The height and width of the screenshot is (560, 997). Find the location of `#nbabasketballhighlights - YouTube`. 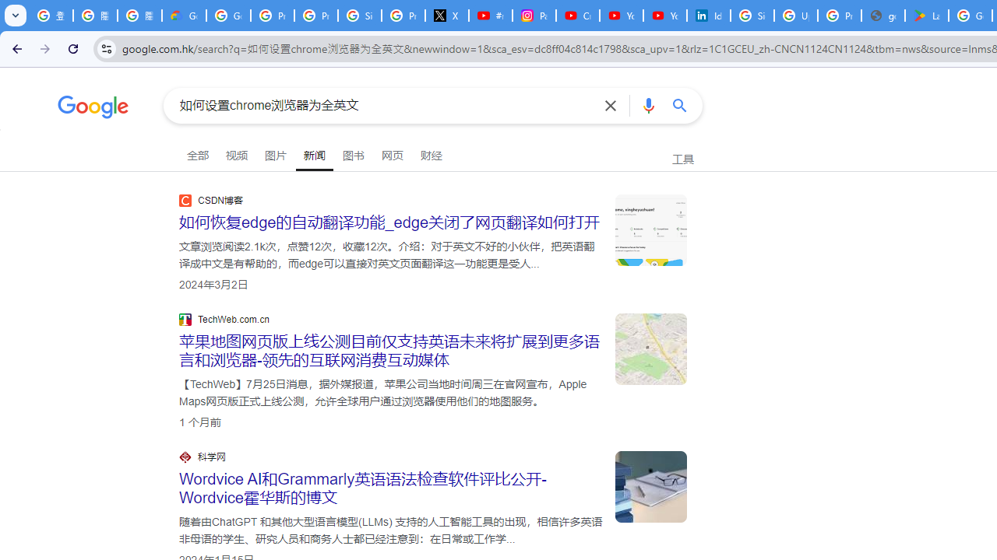

#nbabasketballhighlights - YouTube is located at coordinates (490, 16).